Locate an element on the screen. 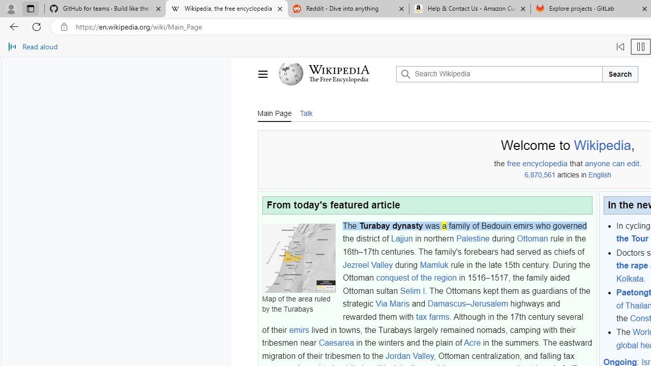  free is located at coordinates (514, 164).